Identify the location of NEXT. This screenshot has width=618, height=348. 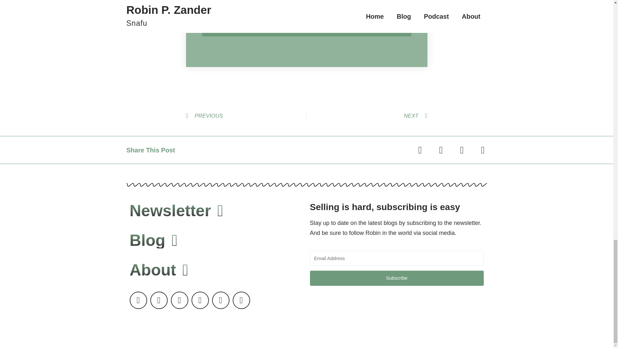
(367, 116).